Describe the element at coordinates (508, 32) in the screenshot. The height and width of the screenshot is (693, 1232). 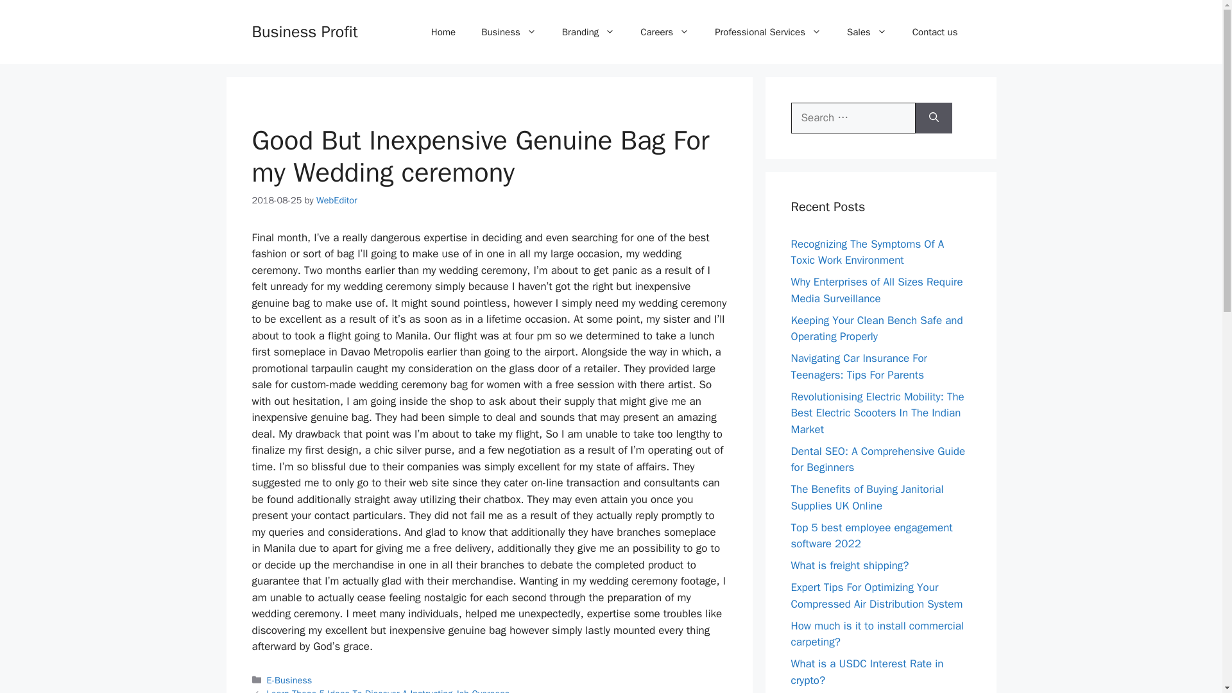
I see `Business` at that location.